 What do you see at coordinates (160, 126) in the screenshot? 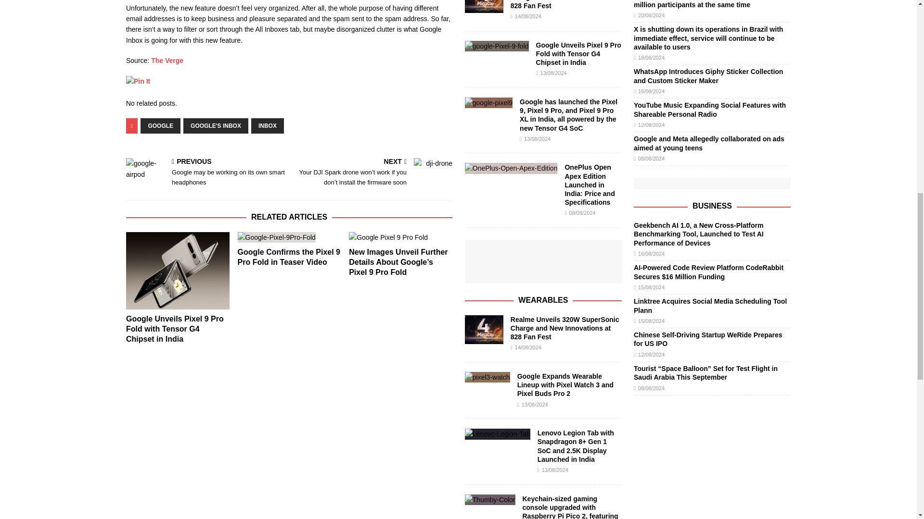
I see `GOOGLE` at bounding box center [160, 126].